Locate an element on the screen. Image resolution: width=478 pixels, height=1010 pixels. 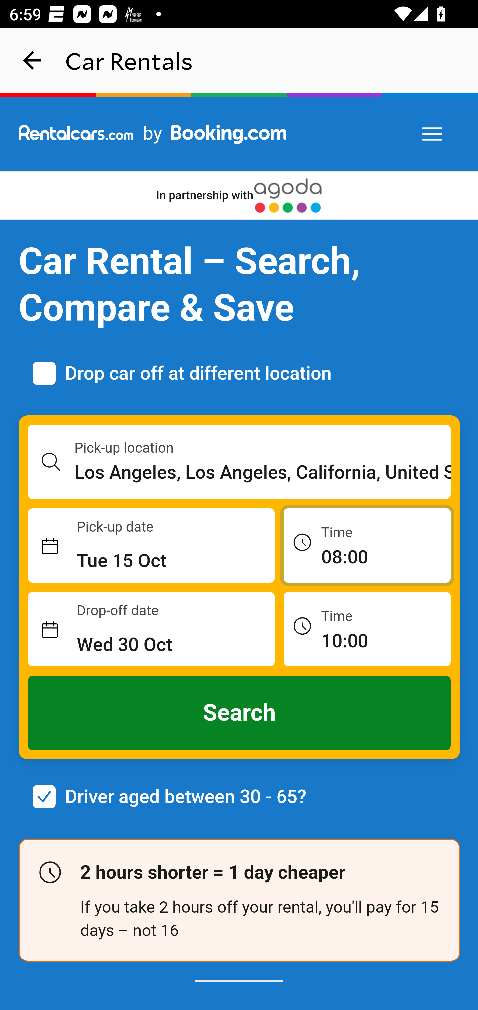
Menu is located at coordinates (433, 134).